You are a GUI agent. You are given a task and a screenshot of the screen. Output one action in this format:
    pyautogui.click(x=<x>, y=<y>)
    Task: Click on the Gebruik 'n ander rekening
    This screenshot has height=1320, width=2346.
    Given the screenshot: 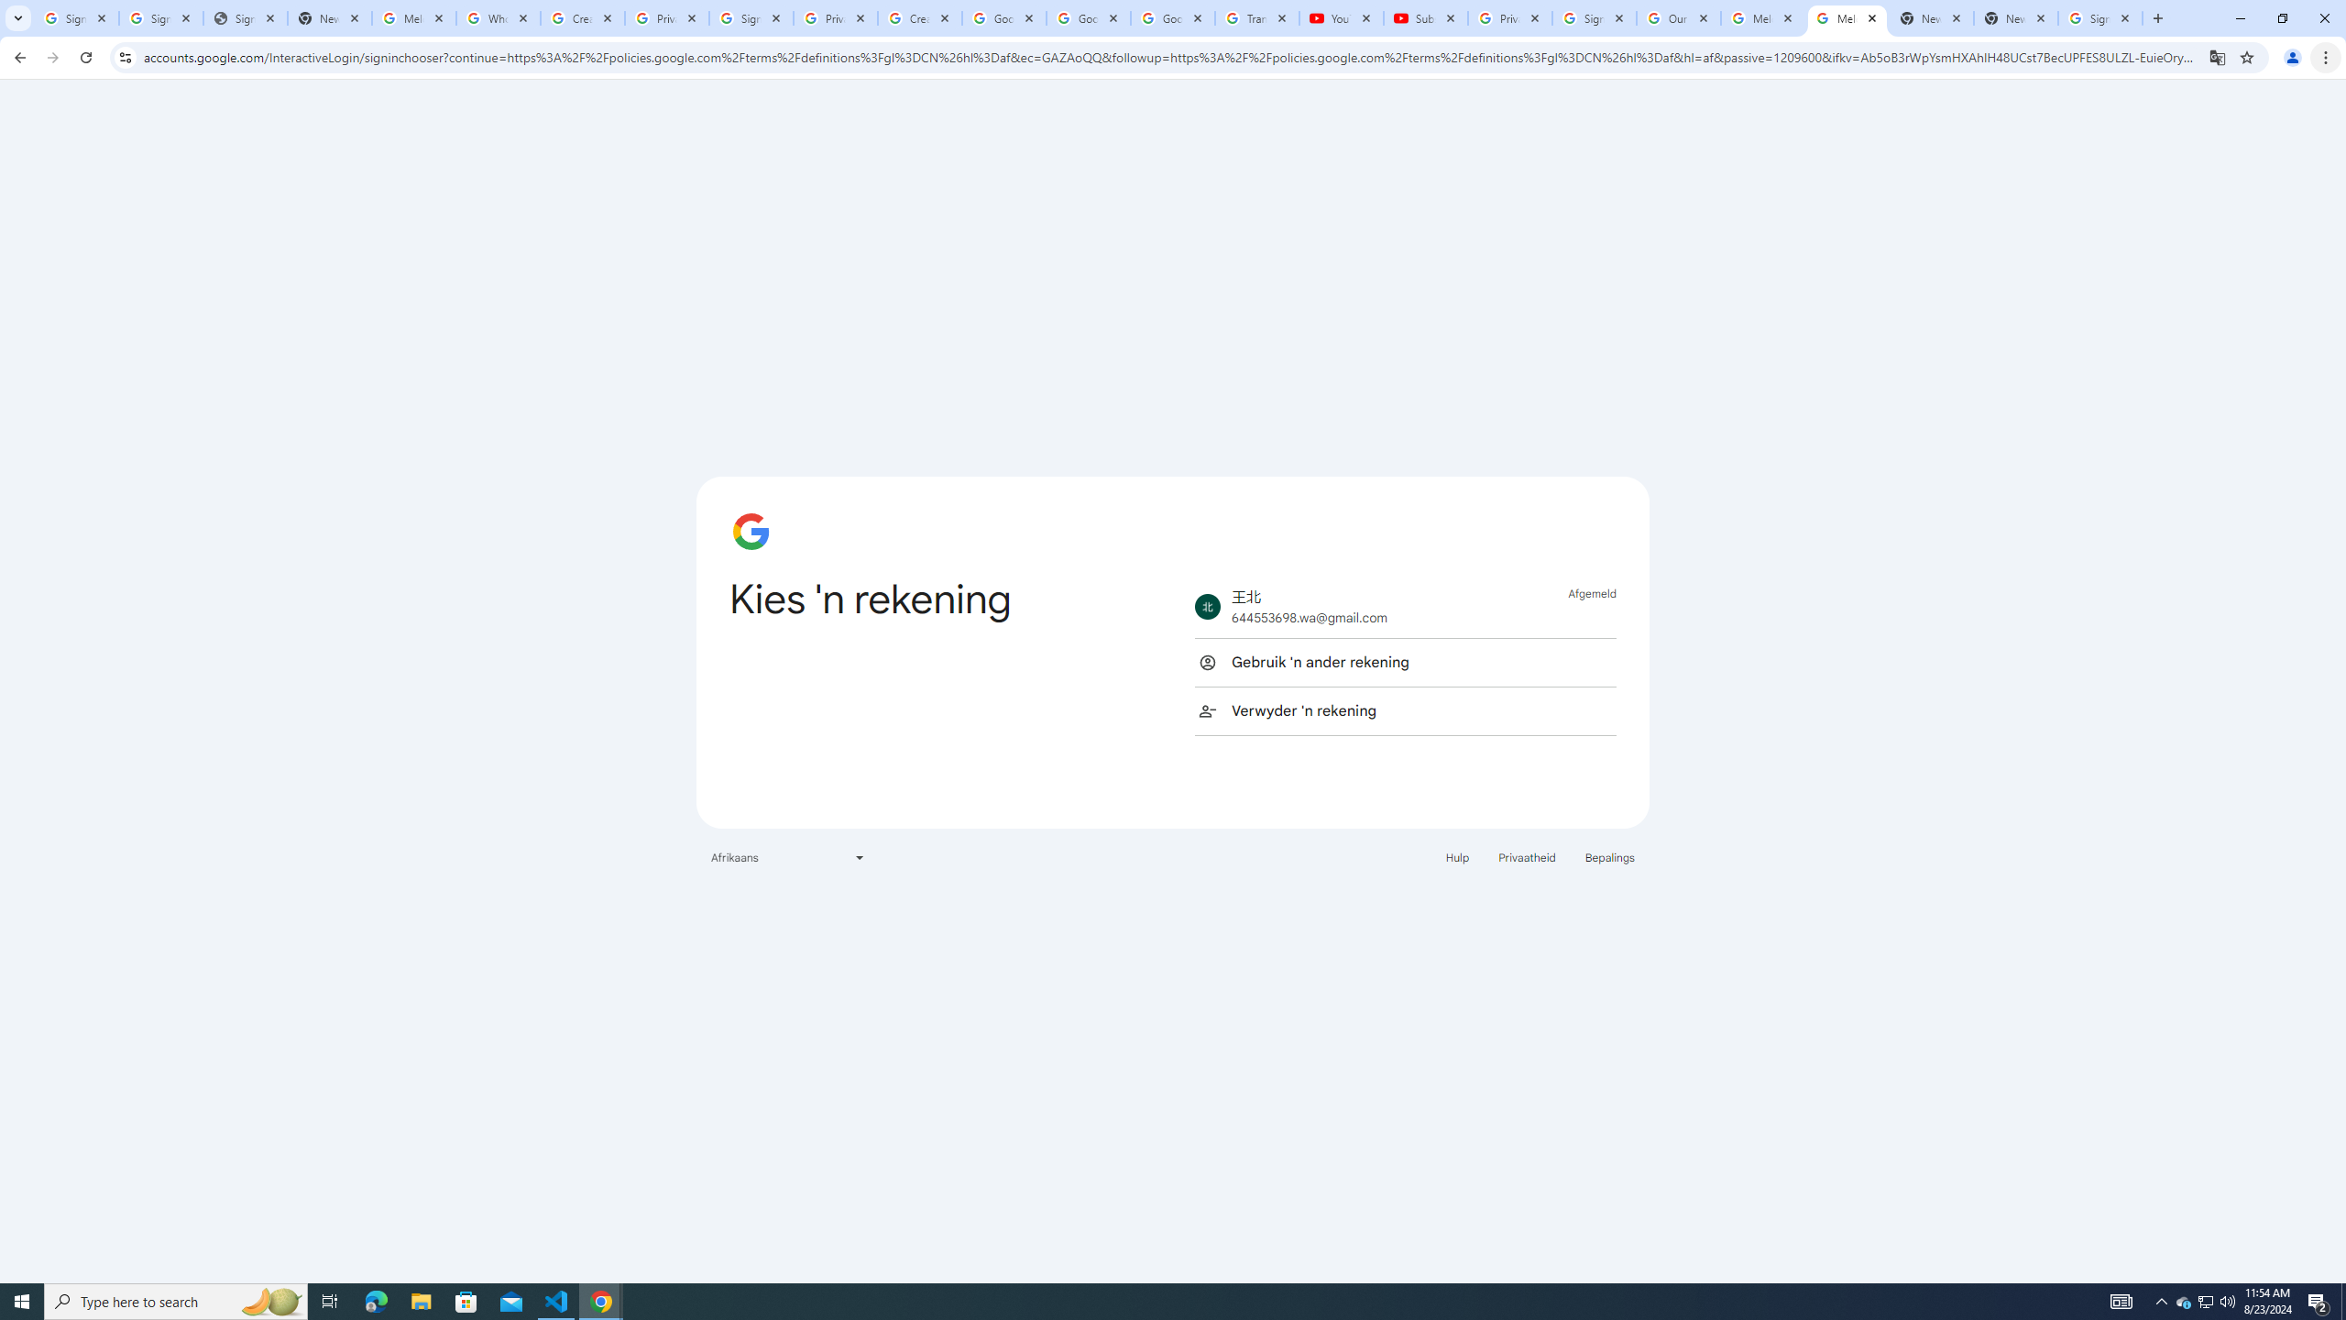 What is the action you would take?
    pyautogui.click(x=1405, y=662)
    